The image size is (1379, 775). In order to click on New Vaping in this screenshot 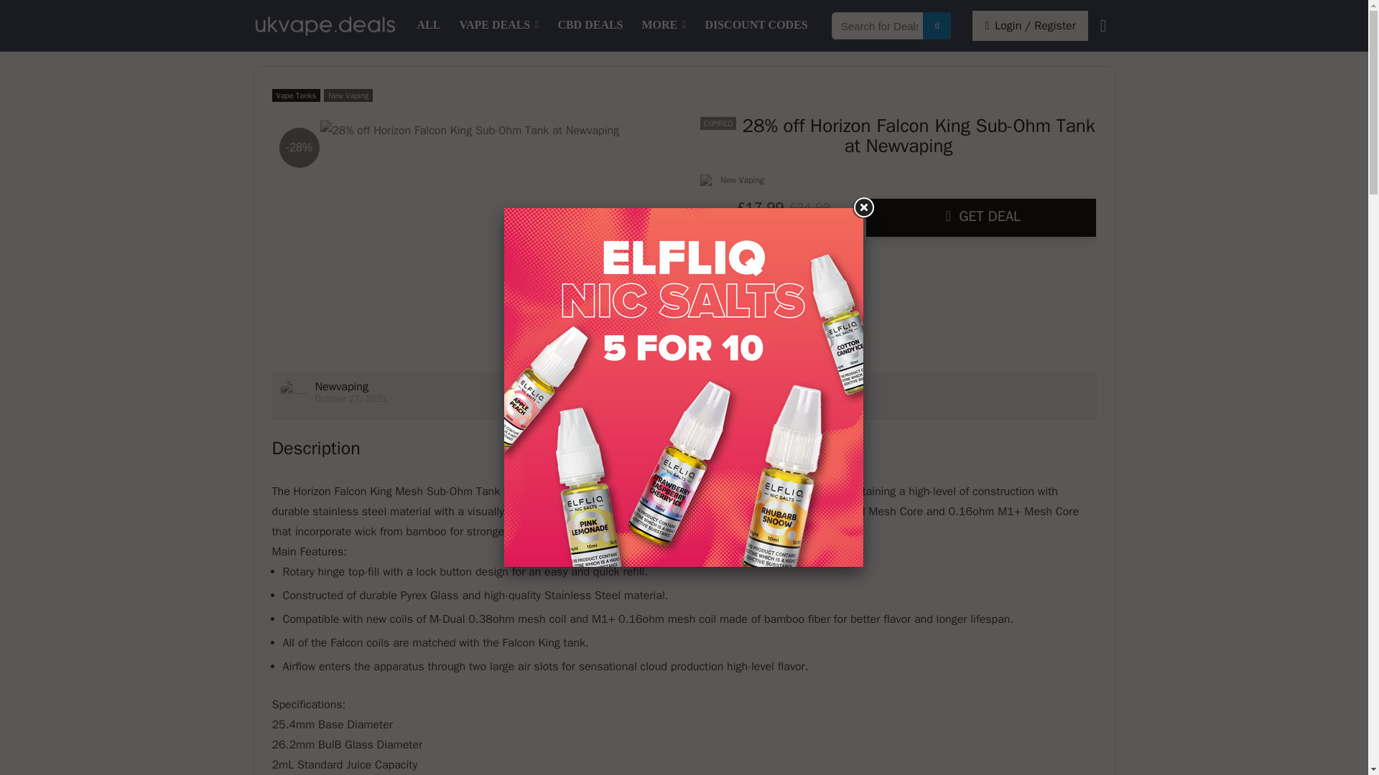, I will do `click(348, 95)`.